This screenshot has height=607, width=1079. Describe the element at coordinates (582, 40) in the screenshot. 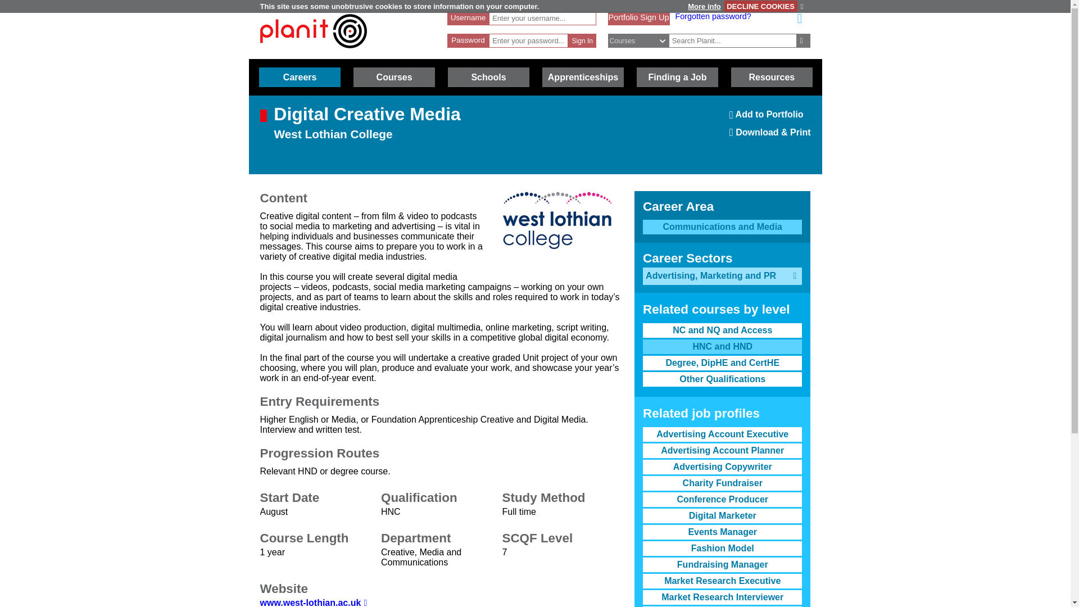

I see `Communications and Media` at that location.